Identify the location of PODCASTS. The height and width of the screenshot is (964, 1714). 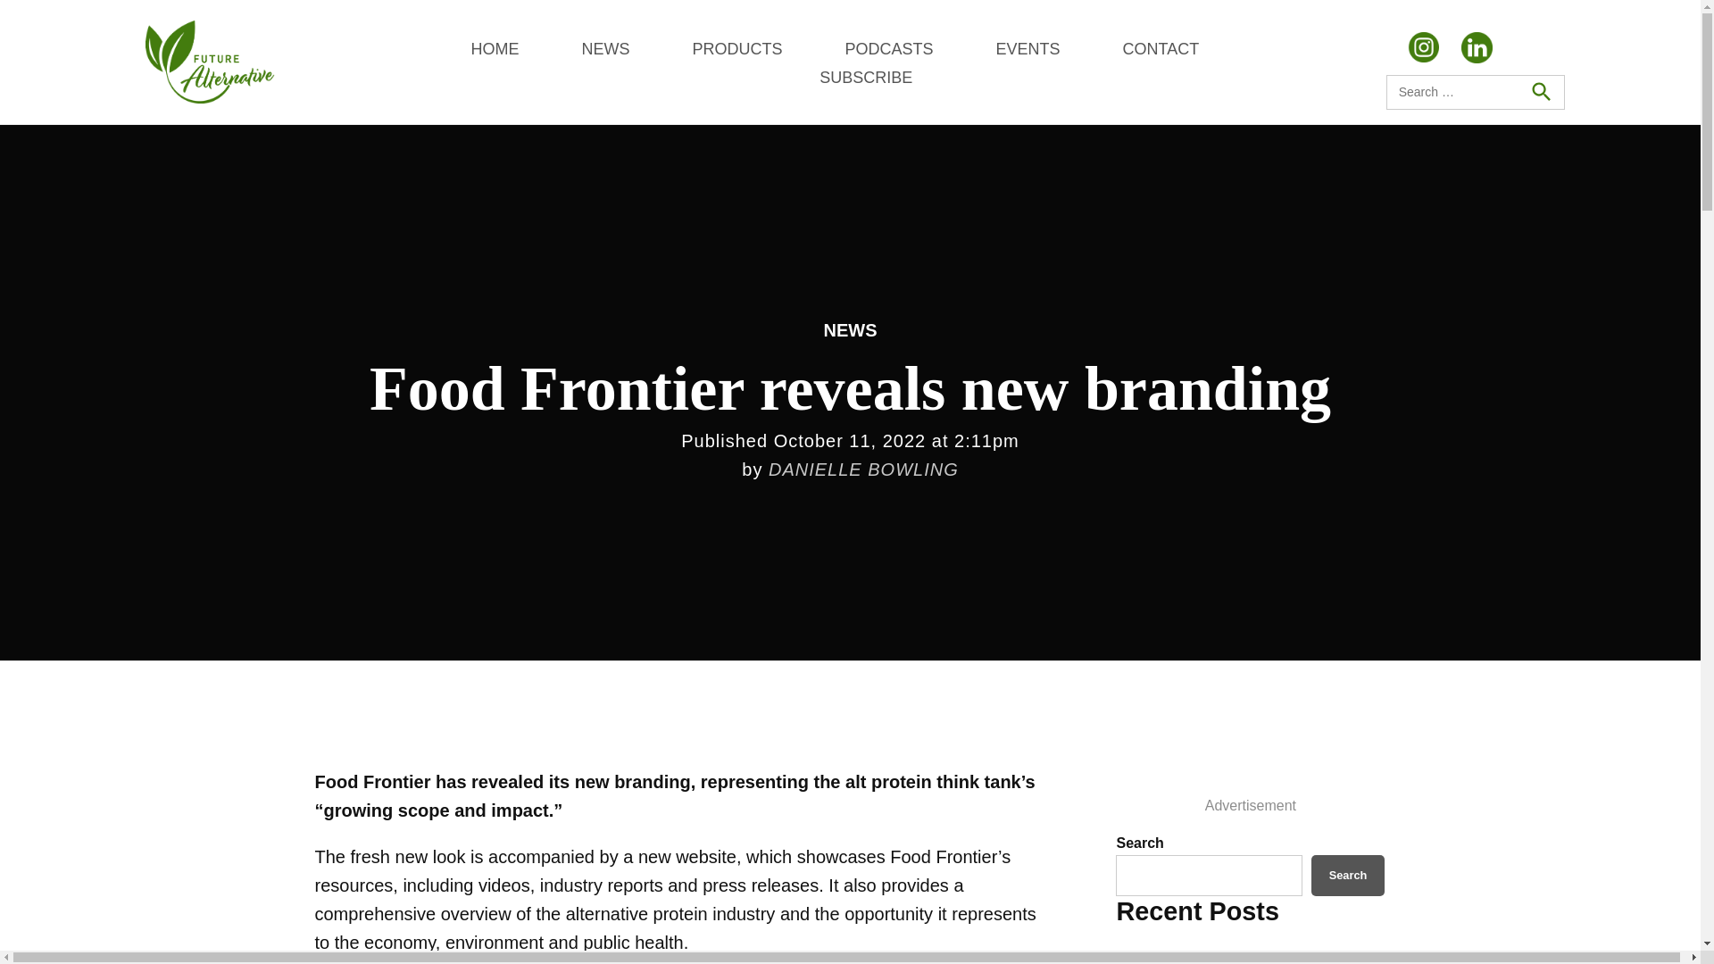
(888, 48).